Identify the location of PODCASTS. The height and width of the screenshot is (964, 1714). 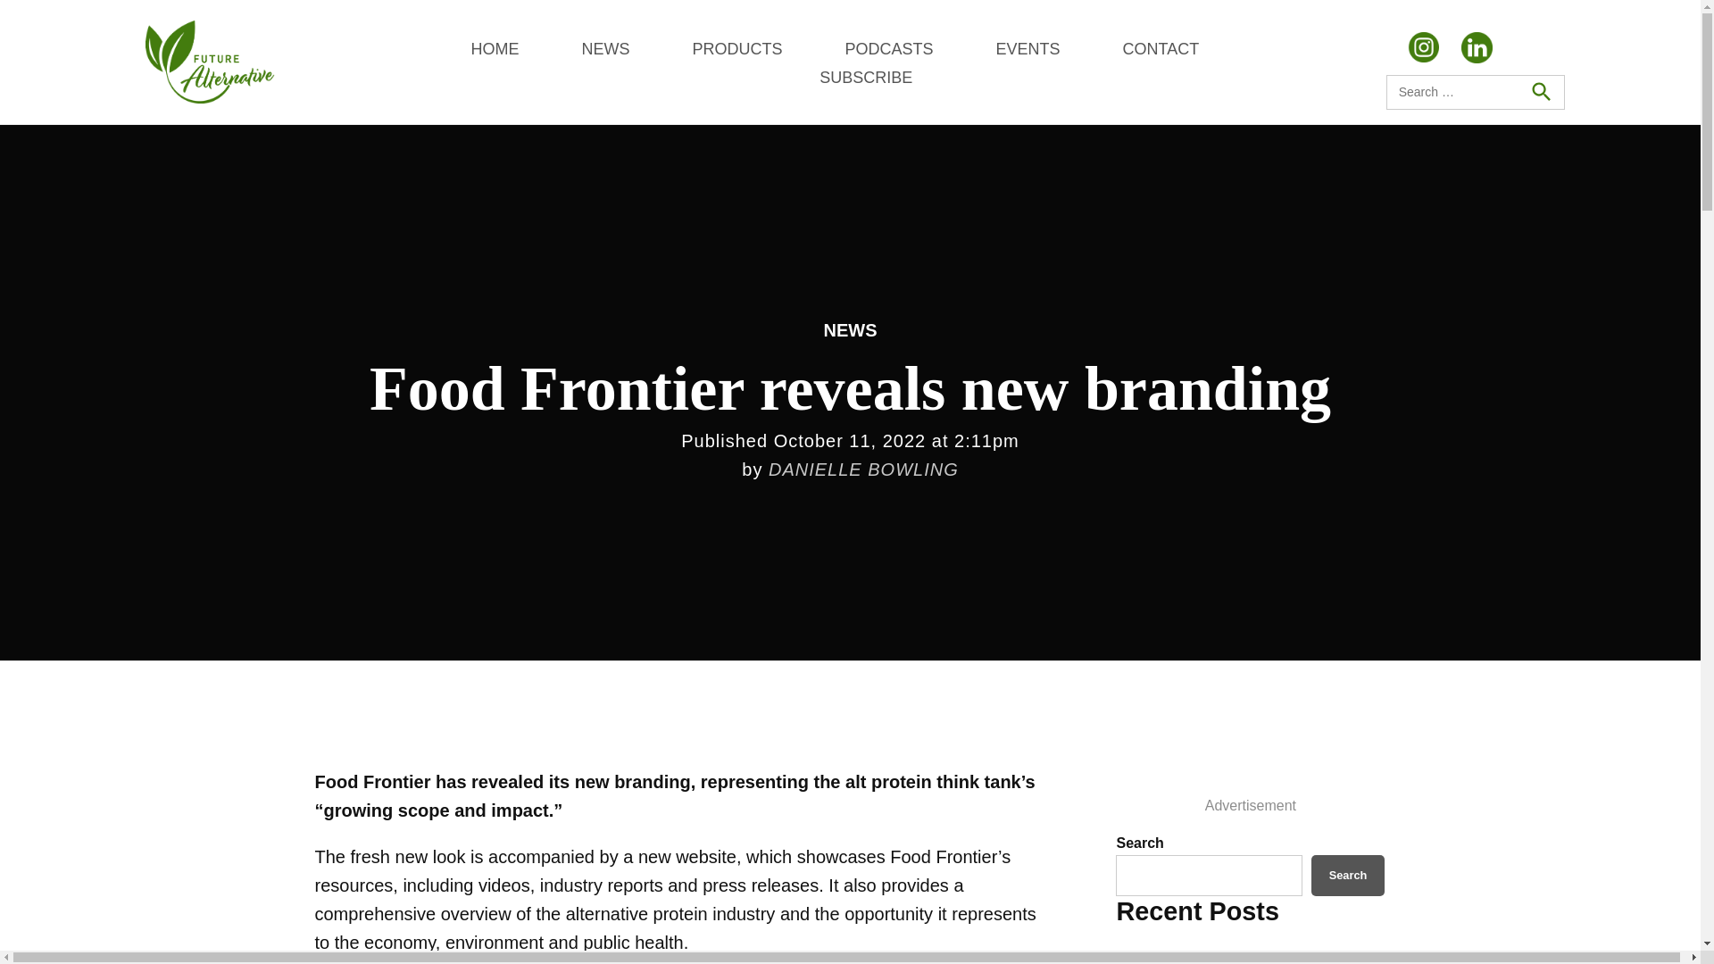
(888, 48).